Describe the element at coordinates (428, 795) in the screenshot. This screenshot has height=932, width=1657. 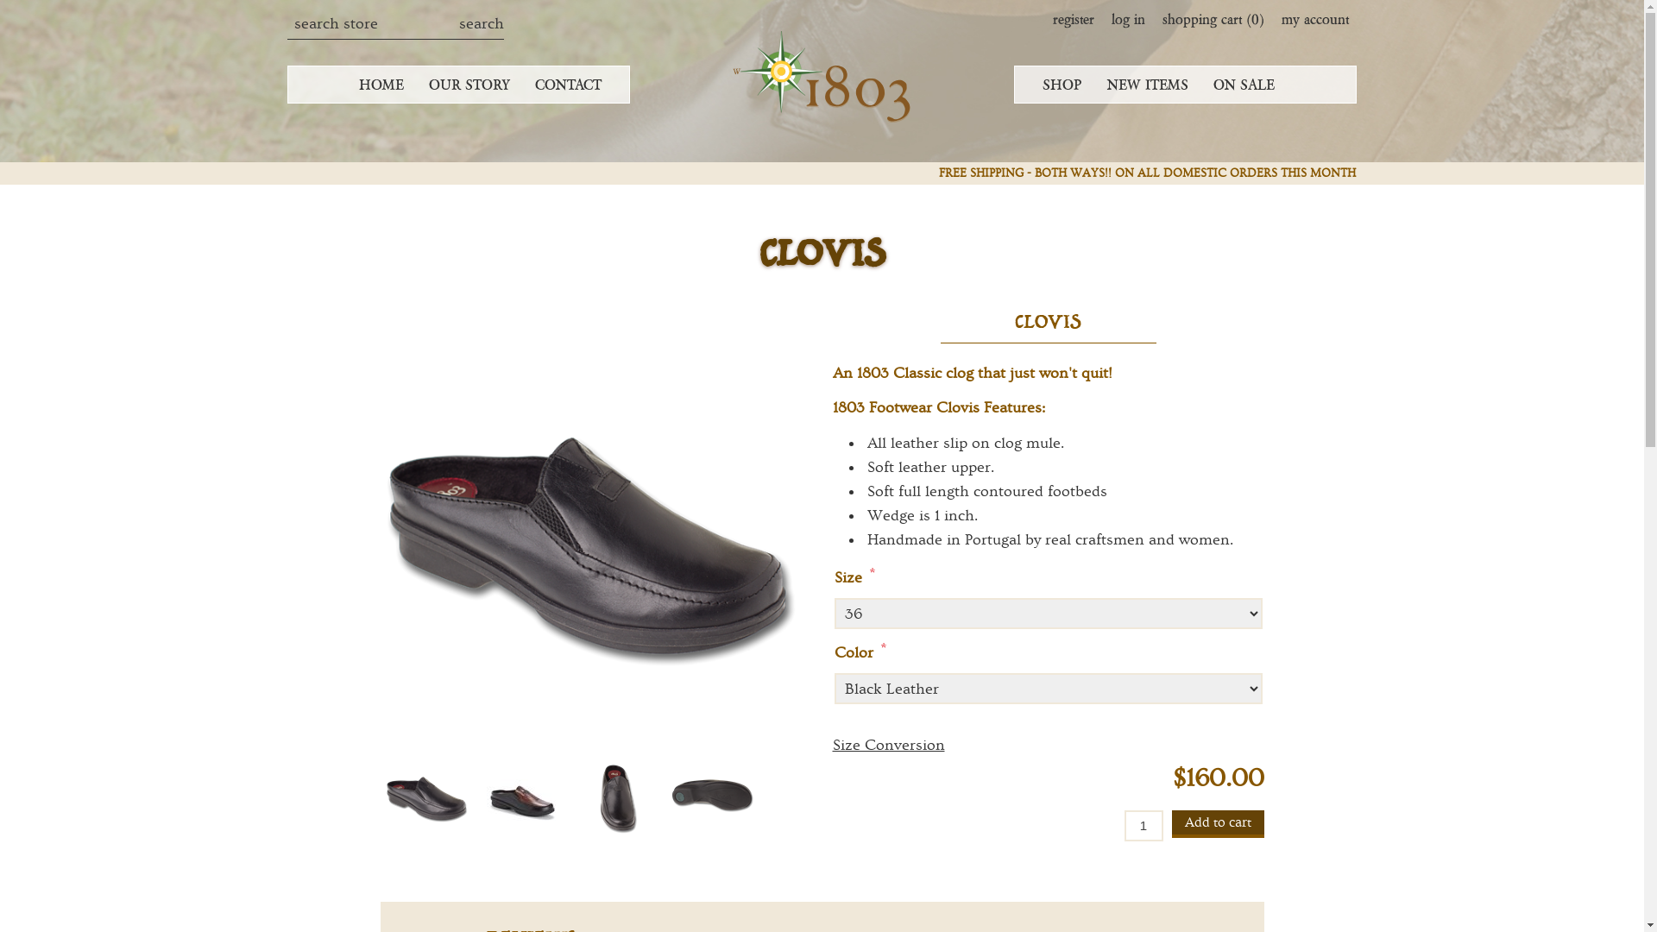
I see `Clovis Black Leather Womens Shoe` at that location.